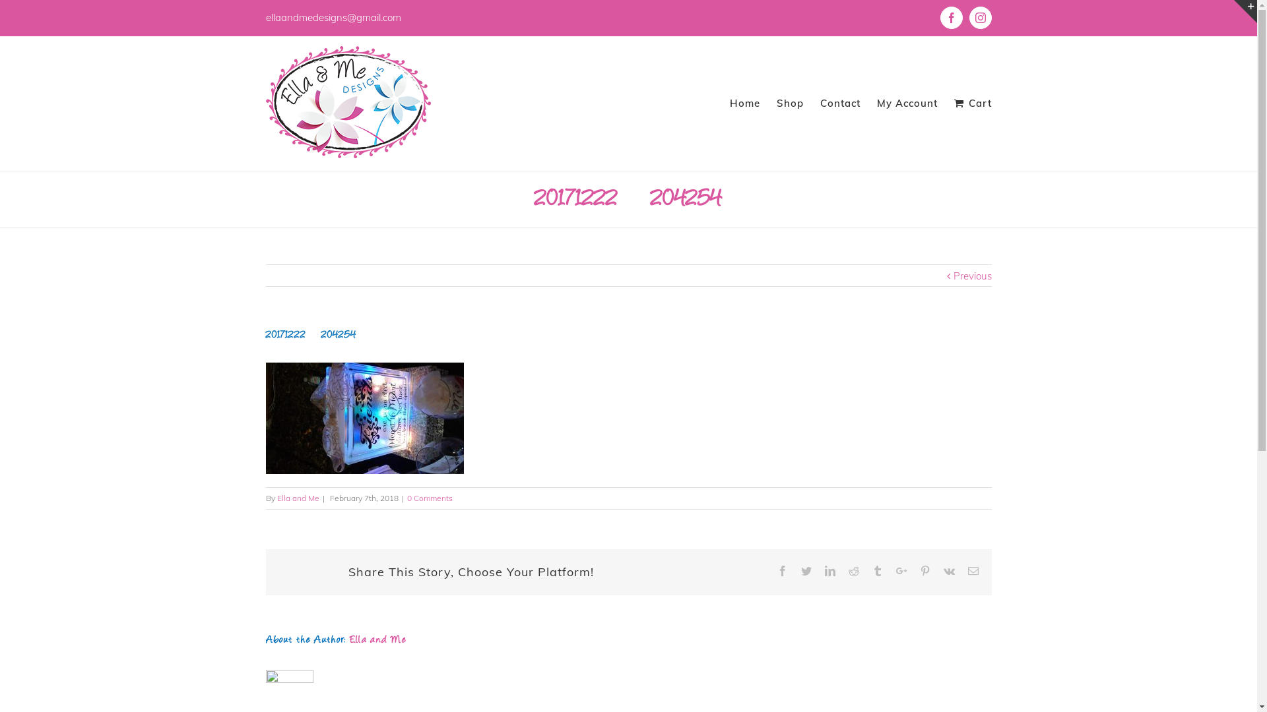 The width and height of the screenshot is (1267, 712). Describe the element at coordinates (783, 571) in the screenshot. I see `Facebook` at that location.